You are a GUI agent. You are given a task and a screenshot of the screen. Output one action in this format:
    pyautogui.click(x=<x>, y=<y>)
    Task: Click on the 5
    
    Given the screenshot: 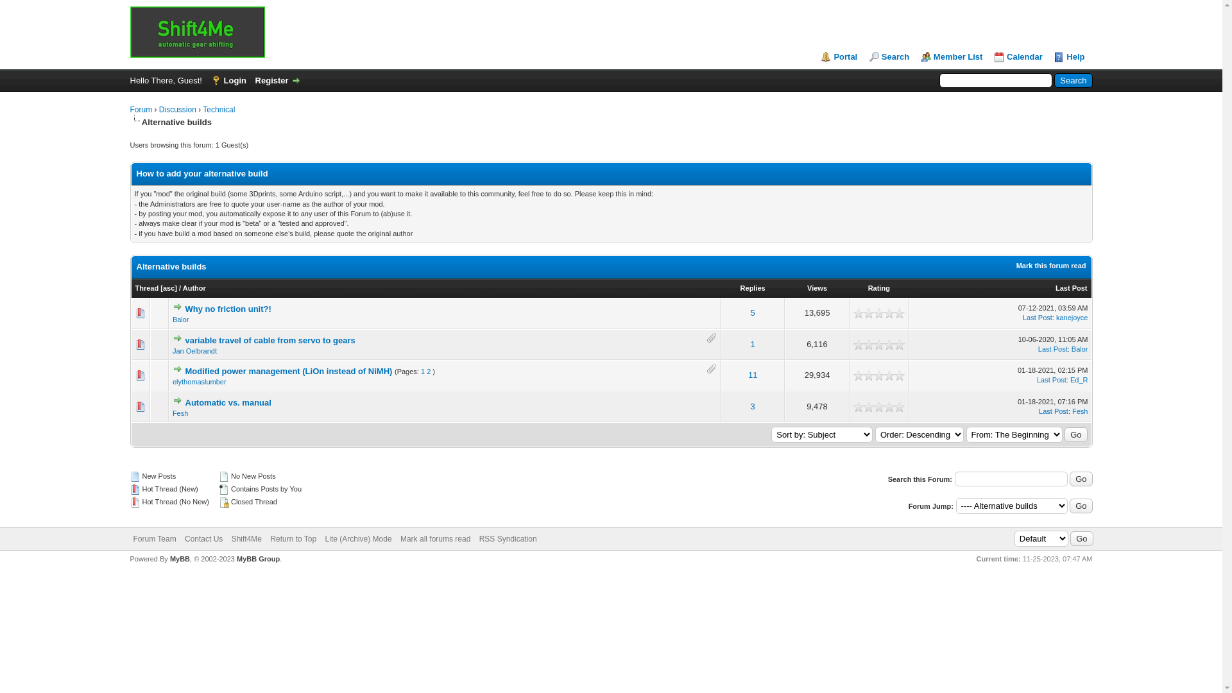 What is the action you would take?
    pyautogui.click(x=879, y=407)
    